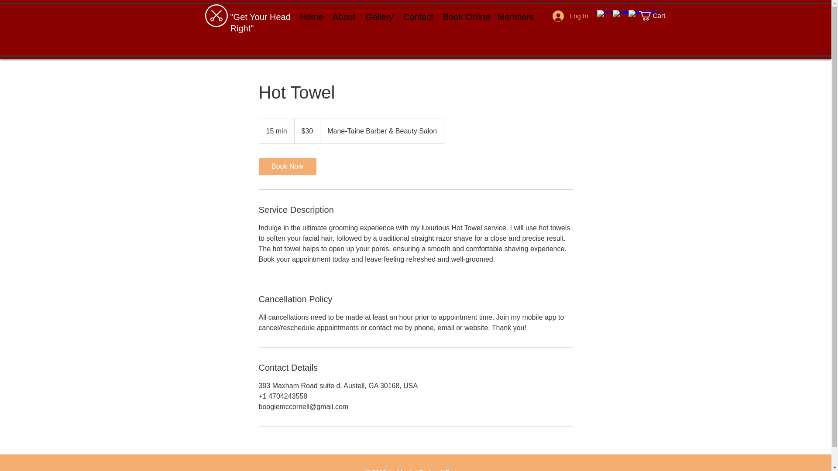 The width and height of the screenshot is (838, 471). Describe the element at coordinates (416, 17) in the screenshot. I see `Contact` at that location.